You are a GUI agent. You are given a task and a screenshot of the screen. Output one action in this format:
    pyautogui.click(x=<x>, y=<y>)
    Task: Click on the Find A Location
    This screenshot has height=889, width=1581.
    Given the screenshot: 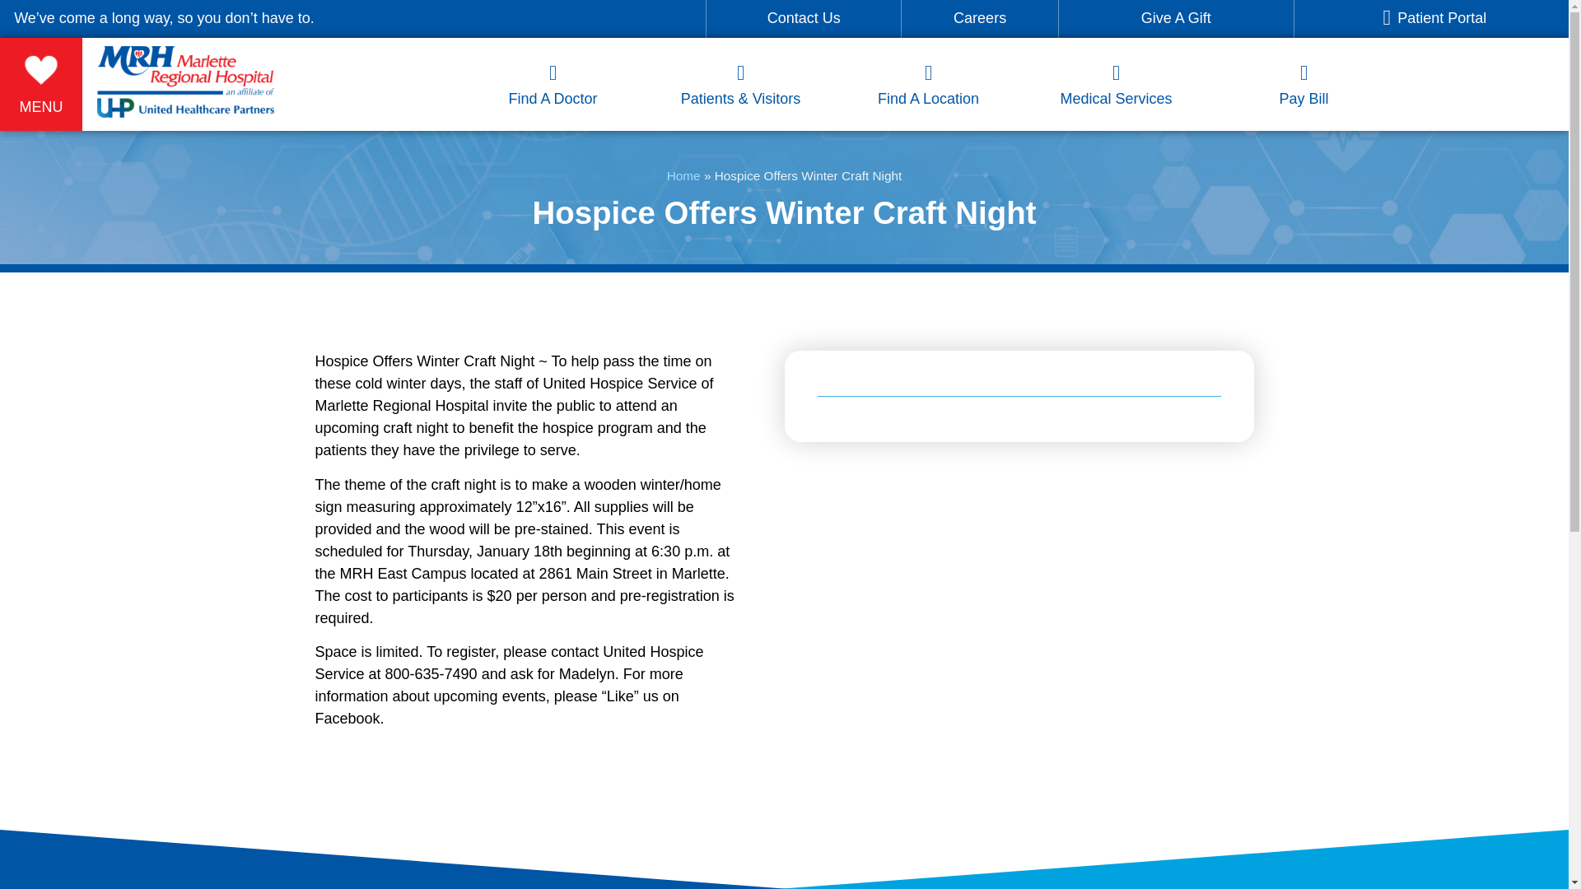 What is the action you would take?
    pyautogui.click(x=927, y=53)
    